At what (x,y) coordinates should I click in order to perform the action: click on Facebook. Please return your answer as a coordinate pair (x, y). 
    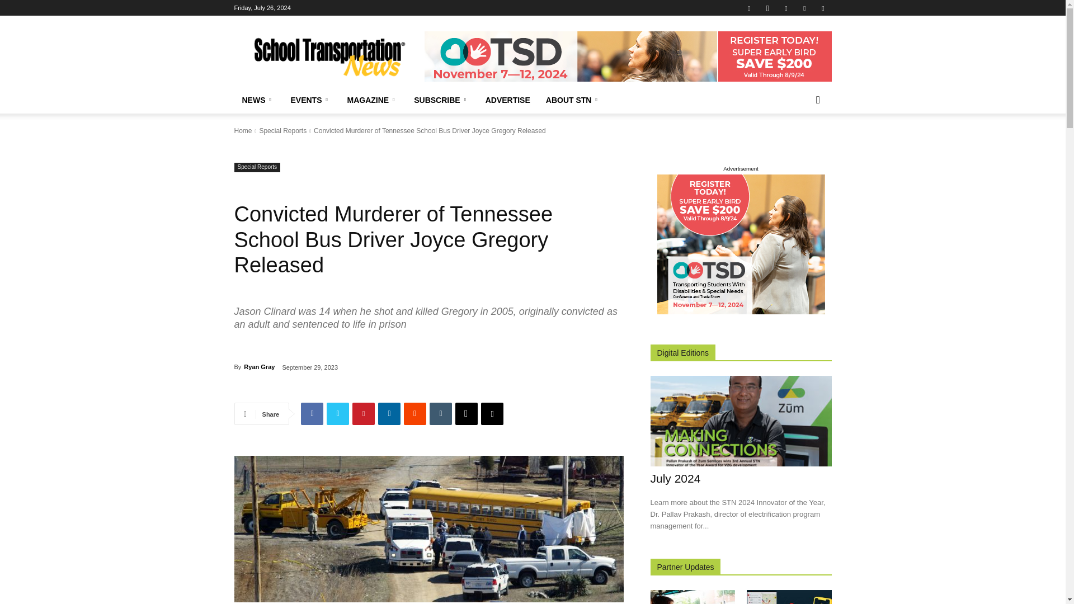
    Looking at the image, I should click on (312, 414).